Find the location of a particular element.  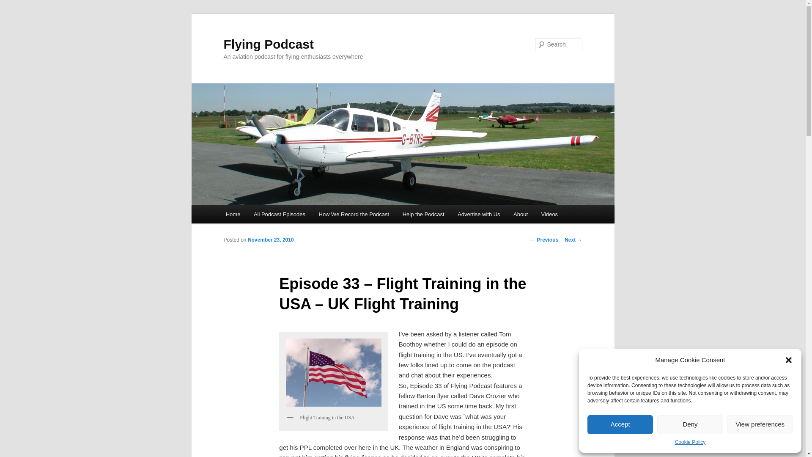

Videos is located at coordinates (549, 214).